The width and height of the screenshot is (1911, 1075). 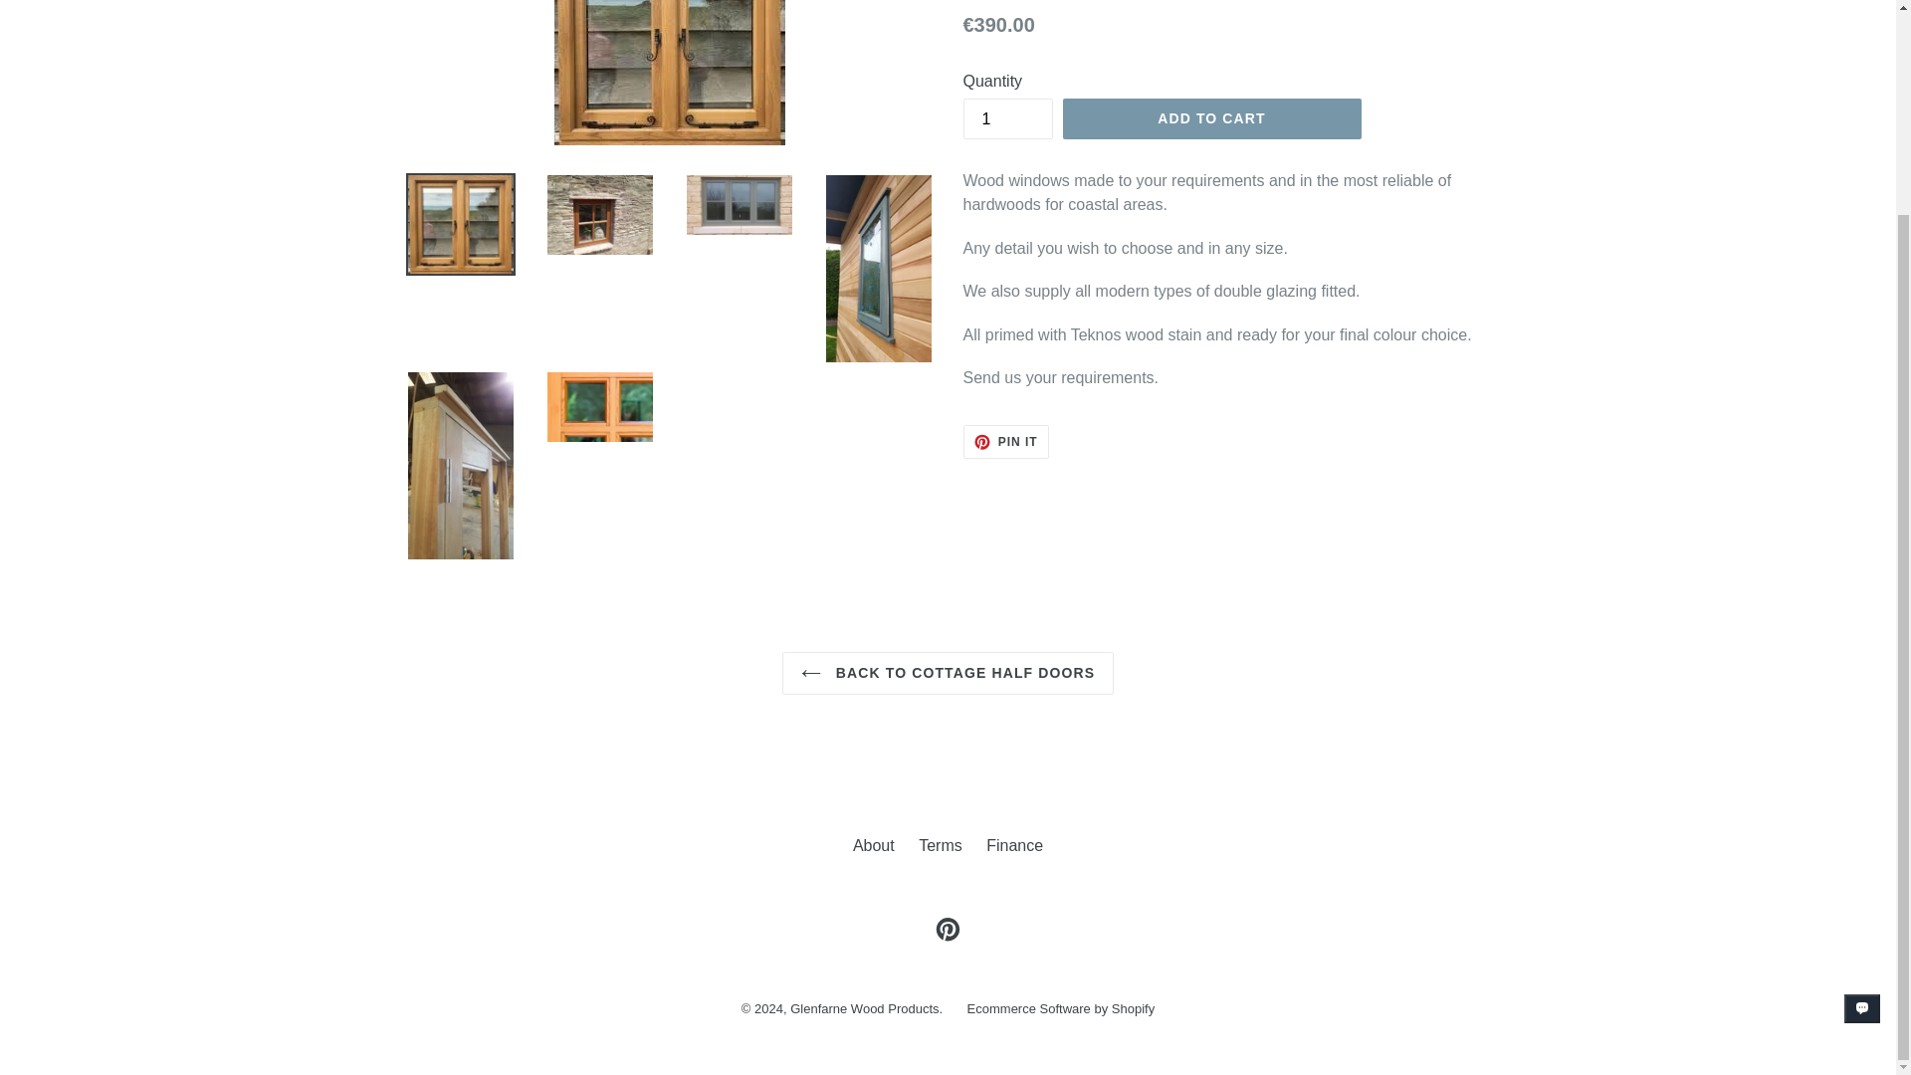 What do you see at coordinates (1211, 119) in the screenshot?
I see `Terms` at bounding box center [1211, 119].